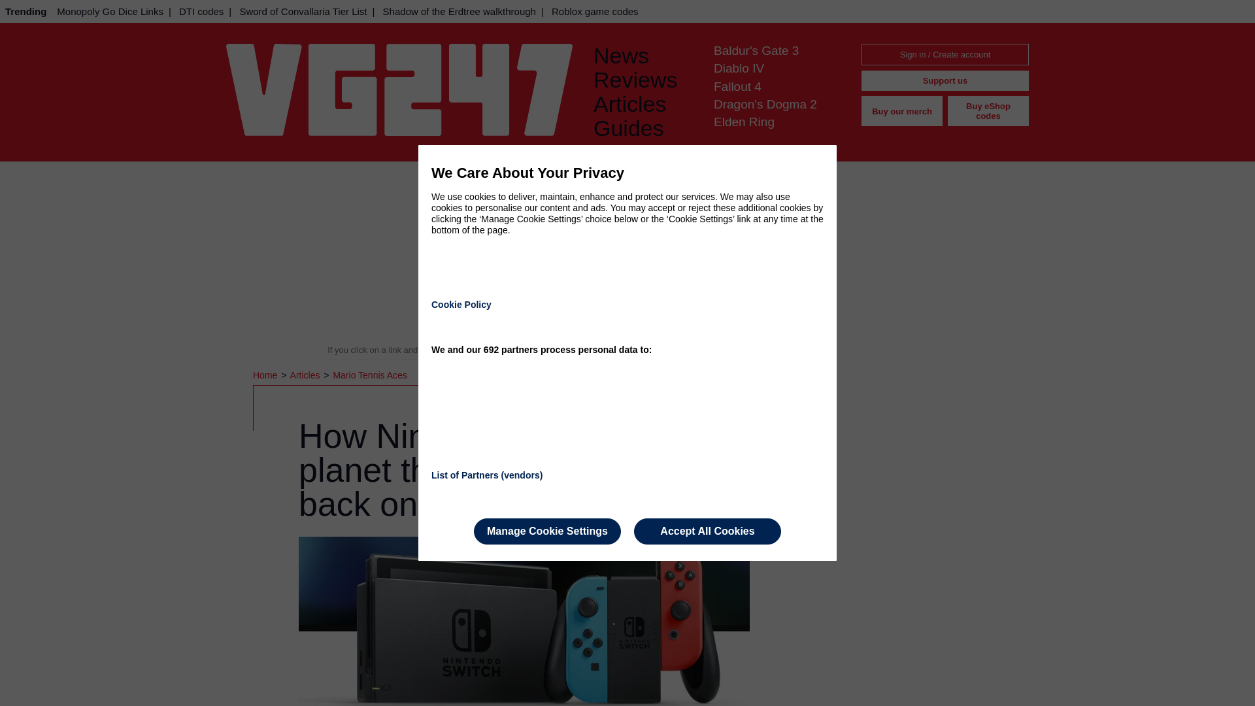  Describe the element at coordinates (459, 11) in the screenshot. I see `Shadow of the Erdtree walkthrough` at that location.